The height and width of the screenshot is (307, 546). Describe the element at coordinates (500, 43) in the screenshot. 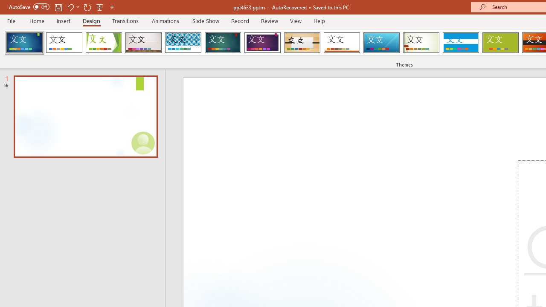

I see `Basis Loading Preview...` at that location.